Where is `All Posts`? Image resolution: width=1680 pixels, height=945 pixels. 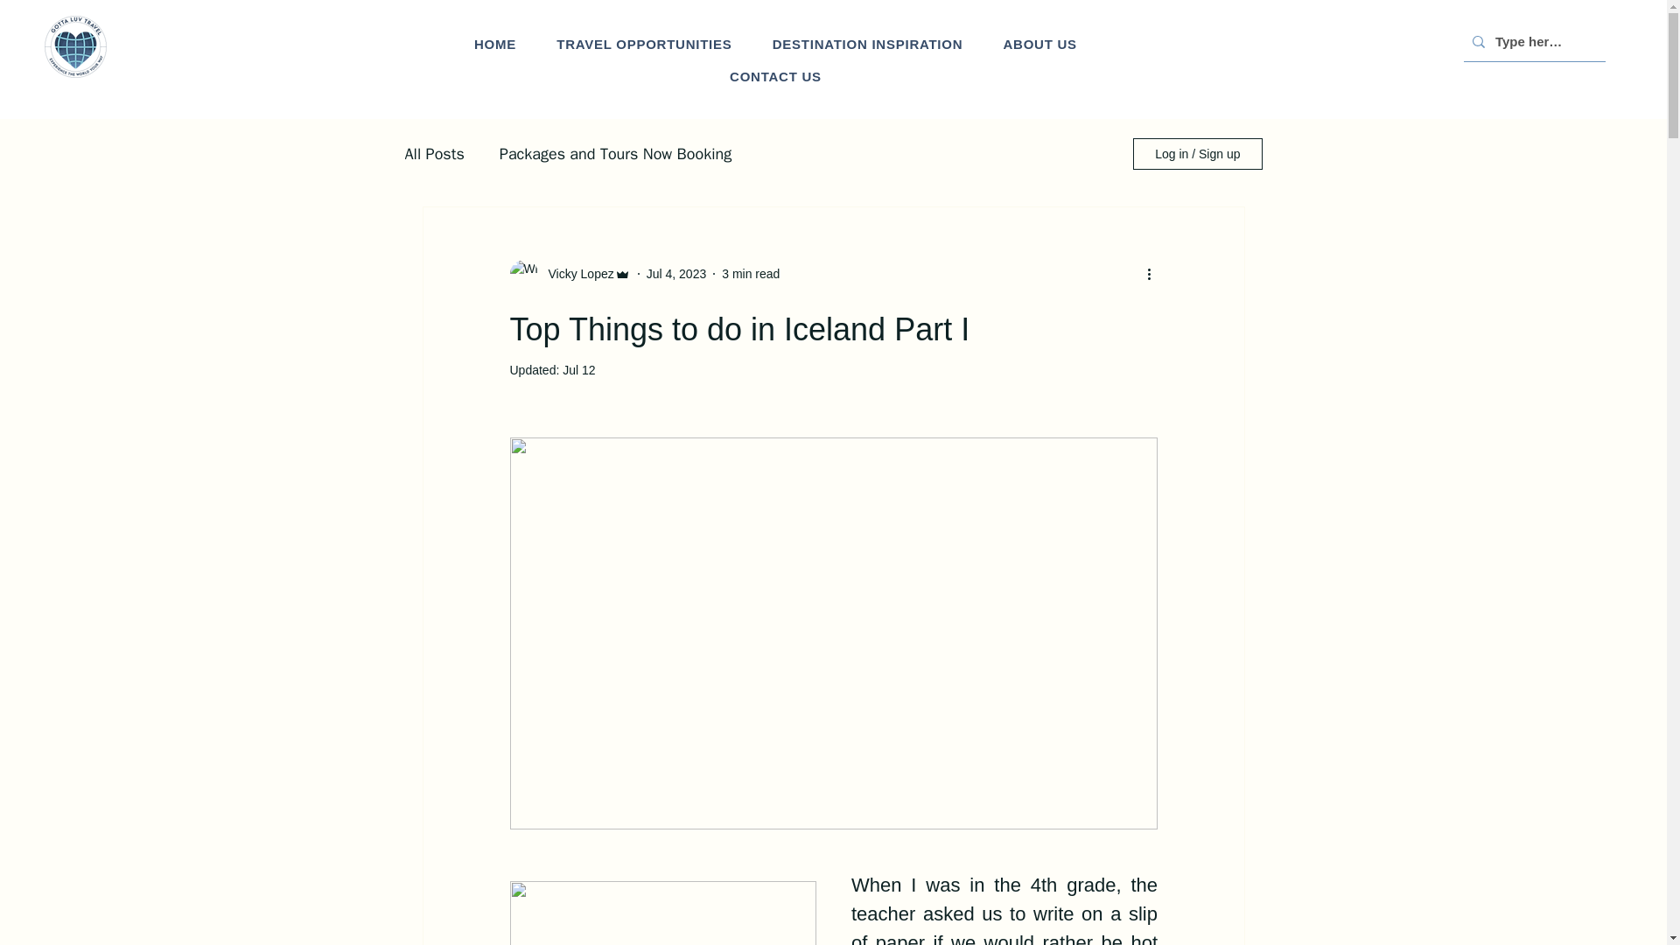 All Posts is located at coordinates (434, 154).